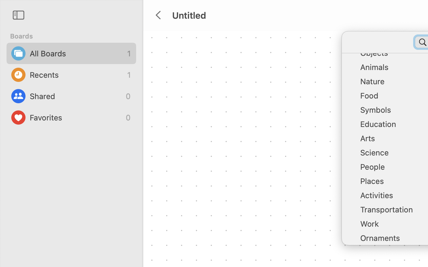 This screenshot has height=267, width=428. I want to click on Geometry, so click(392, 41).